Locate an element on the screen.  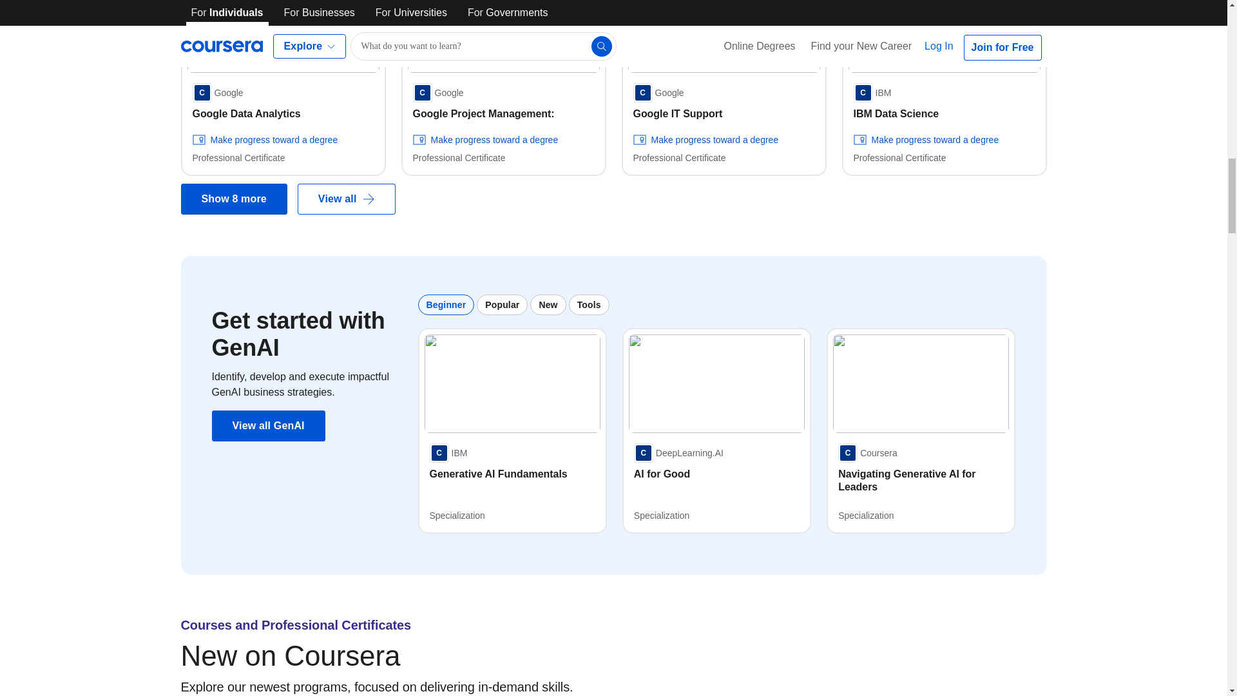
Google is located at coordinates (437, 92).